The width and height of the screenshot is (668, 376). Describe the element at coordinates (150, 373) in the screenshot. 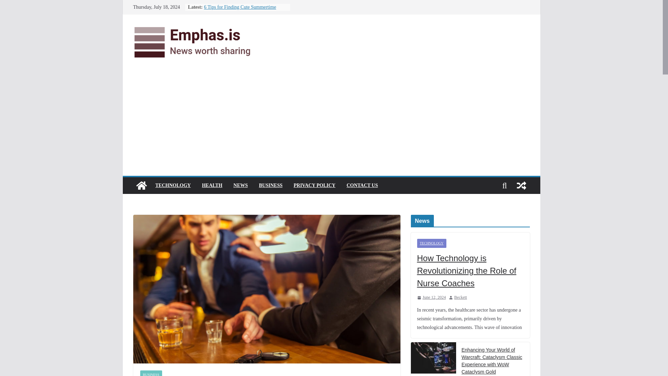

I see `BUSINESS` at that location.